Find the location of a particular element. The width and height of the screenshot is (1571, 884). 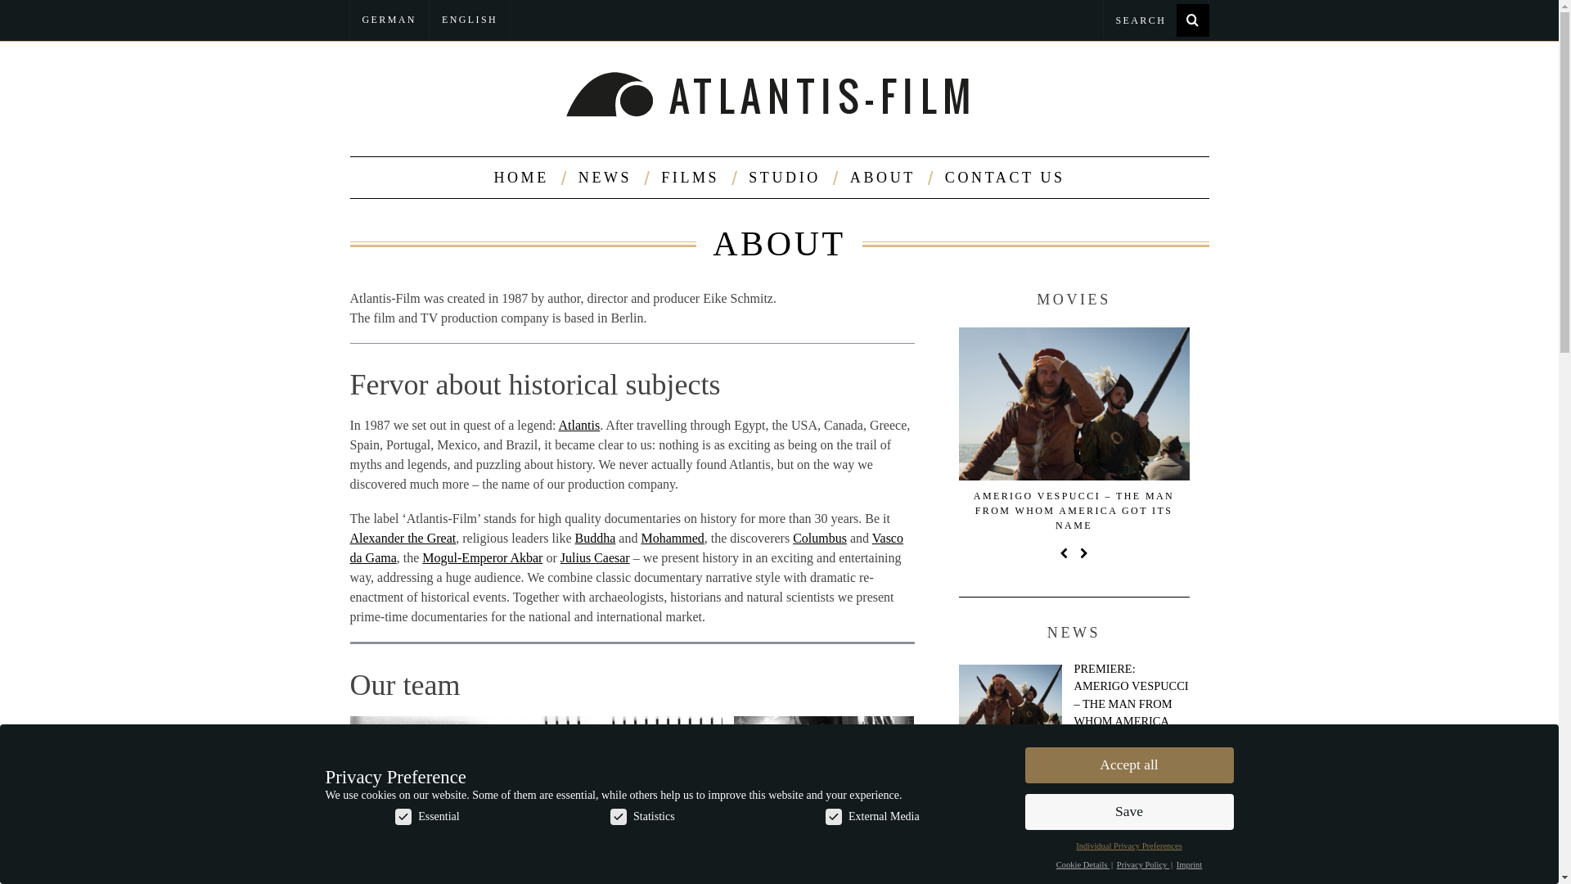

English is located at coordinates (469, 20).